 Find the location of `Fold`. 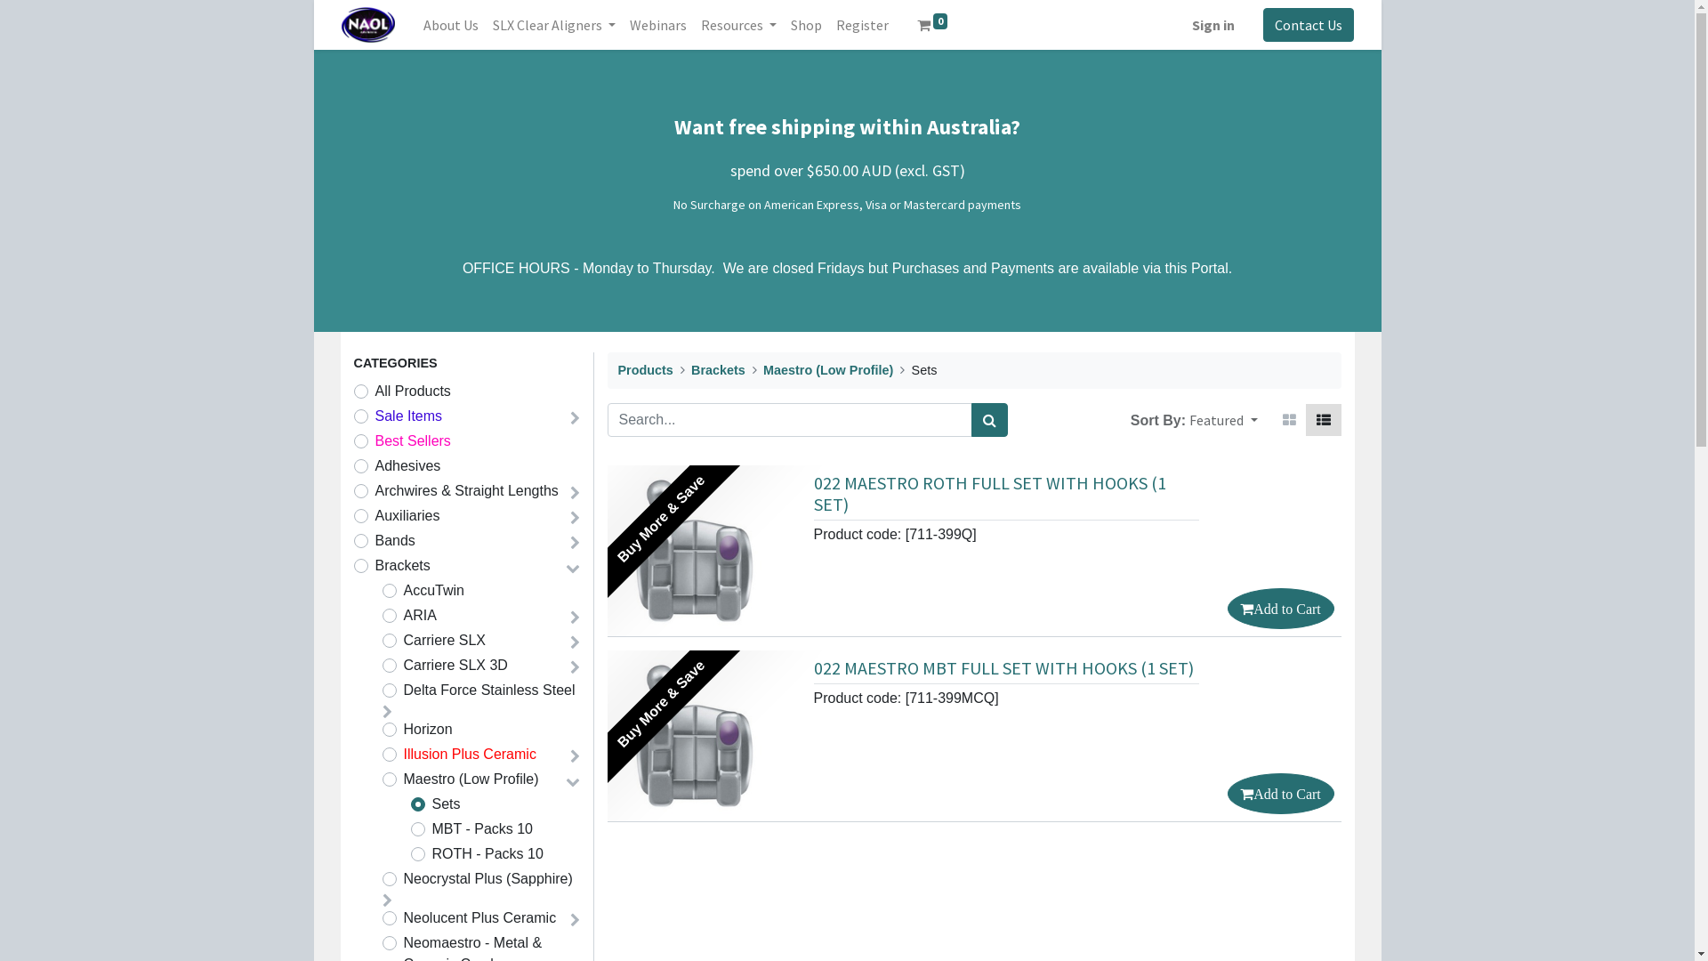

Fold is located at coordinates (388, 900).